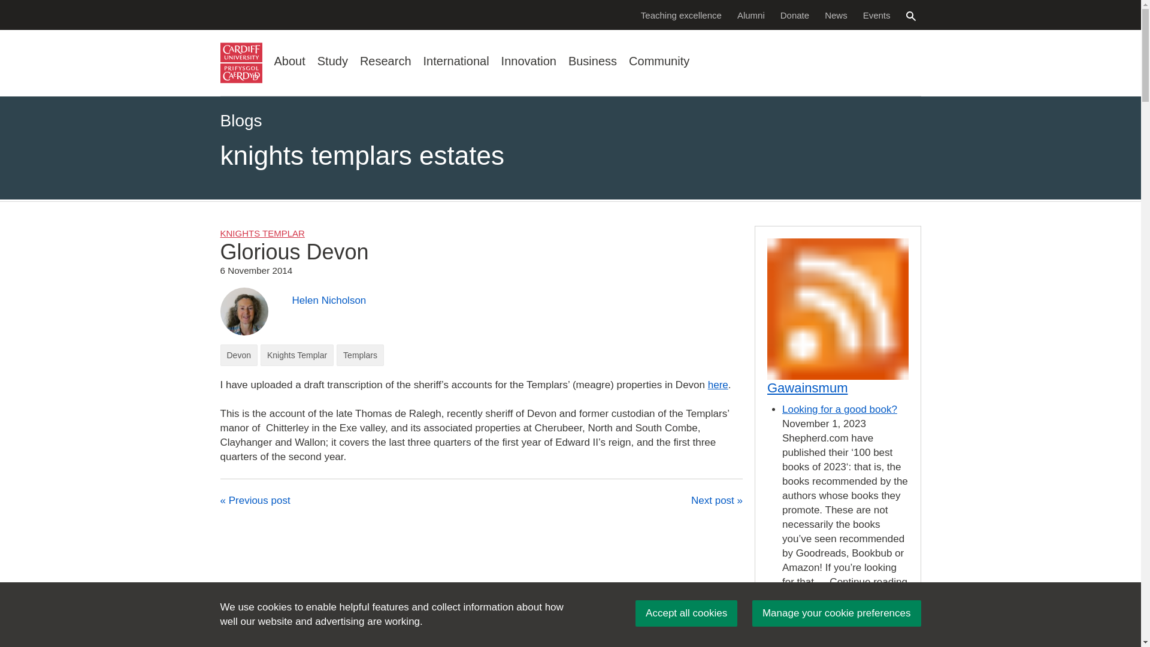  What do you see at coordinates (686, 613) in the screenshot?
I see `Accept all cookies` at bounding box center [686, 613].